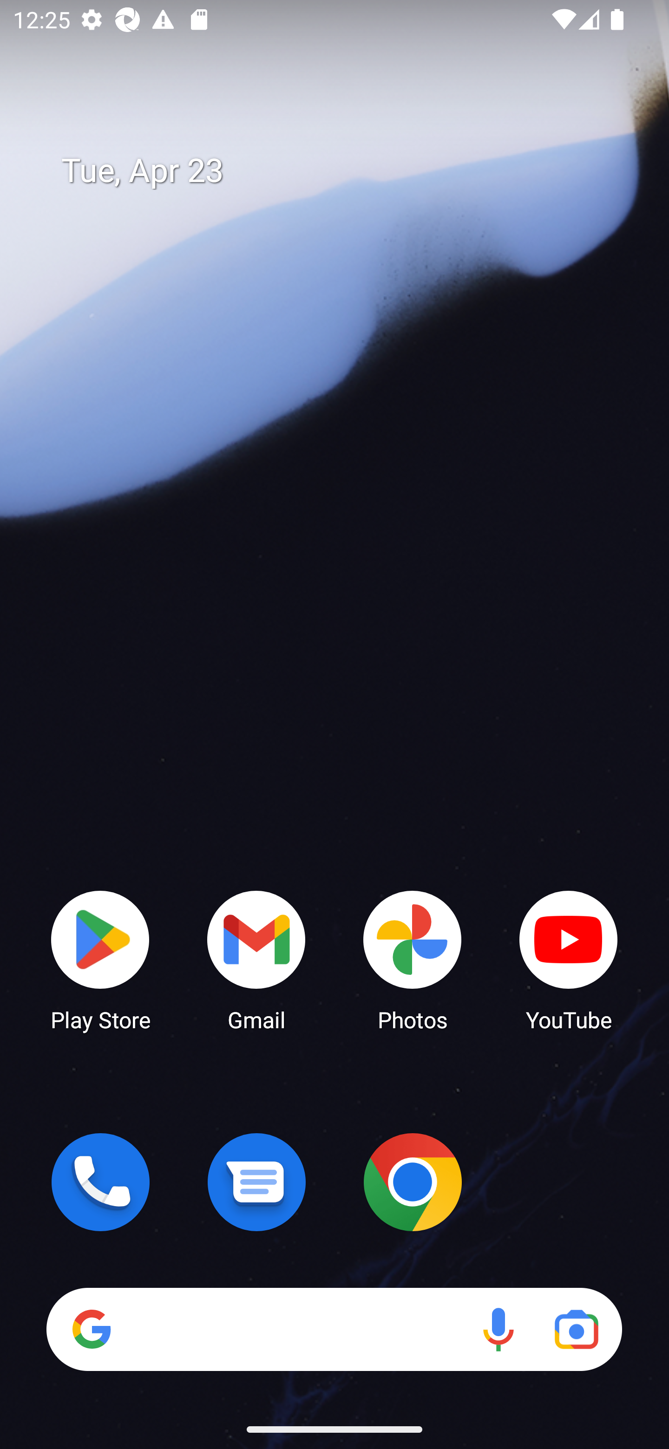 The height and width of the screenshot is (1449, 669). Describe the element at coordinates (100, 959) in the screenshot. I see `Play Store` at that location.